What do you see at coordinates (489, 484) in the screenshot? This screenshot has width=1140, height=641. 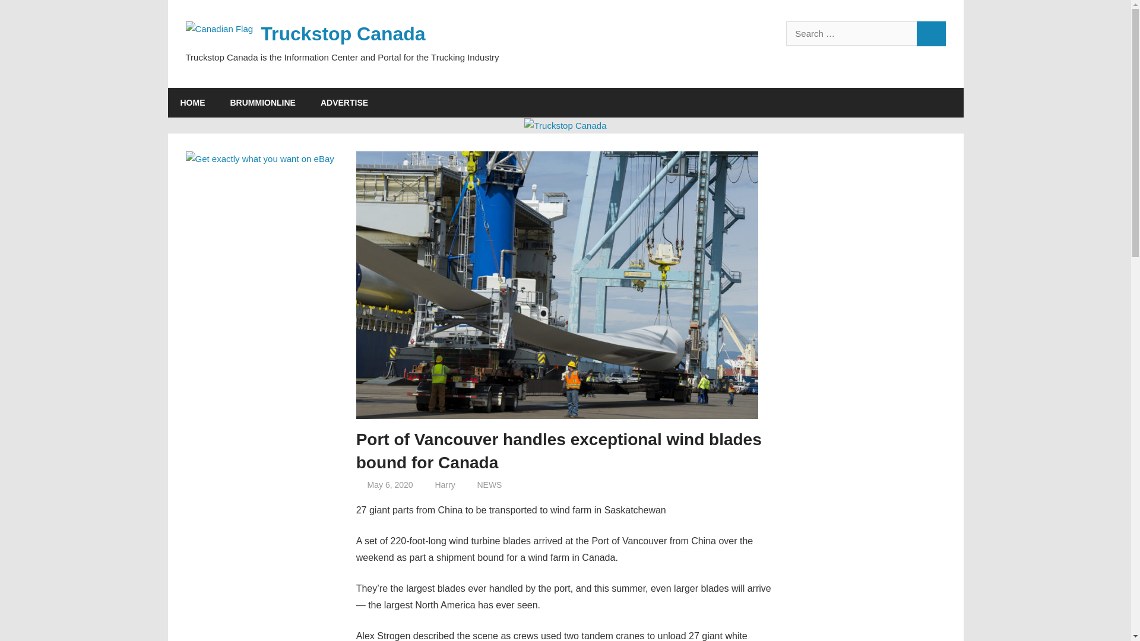 I see `NEWS` at bounding box center [489, 484].